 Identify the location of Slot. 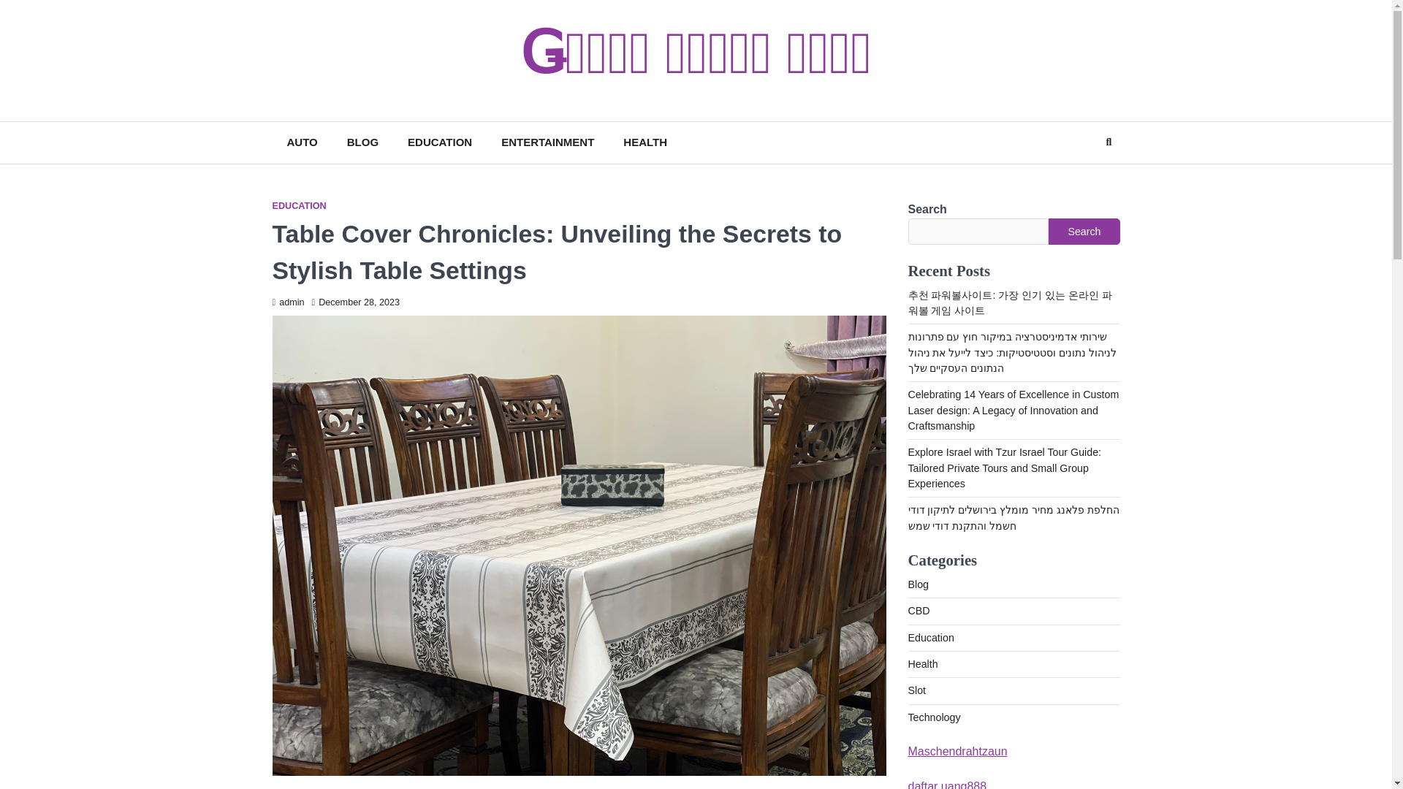
(916, 690).